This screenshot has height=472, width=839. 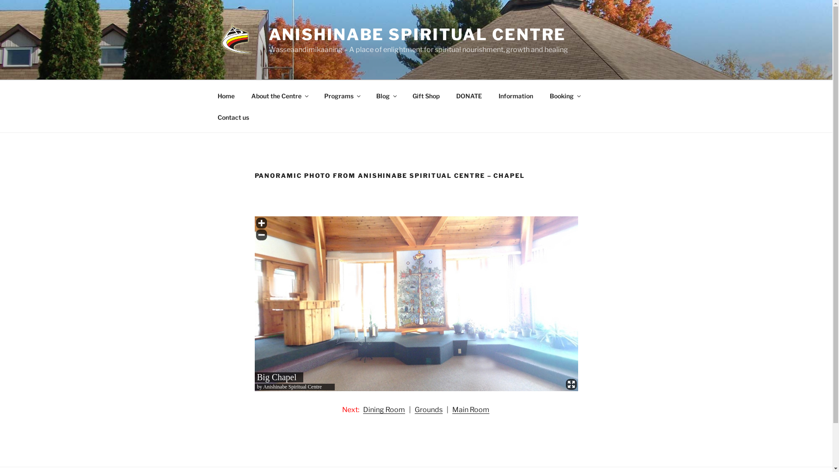 What do you see at coordinates (280, 95) in the screenshot?
I see `About the Centre` at bounding box center [280, 95].